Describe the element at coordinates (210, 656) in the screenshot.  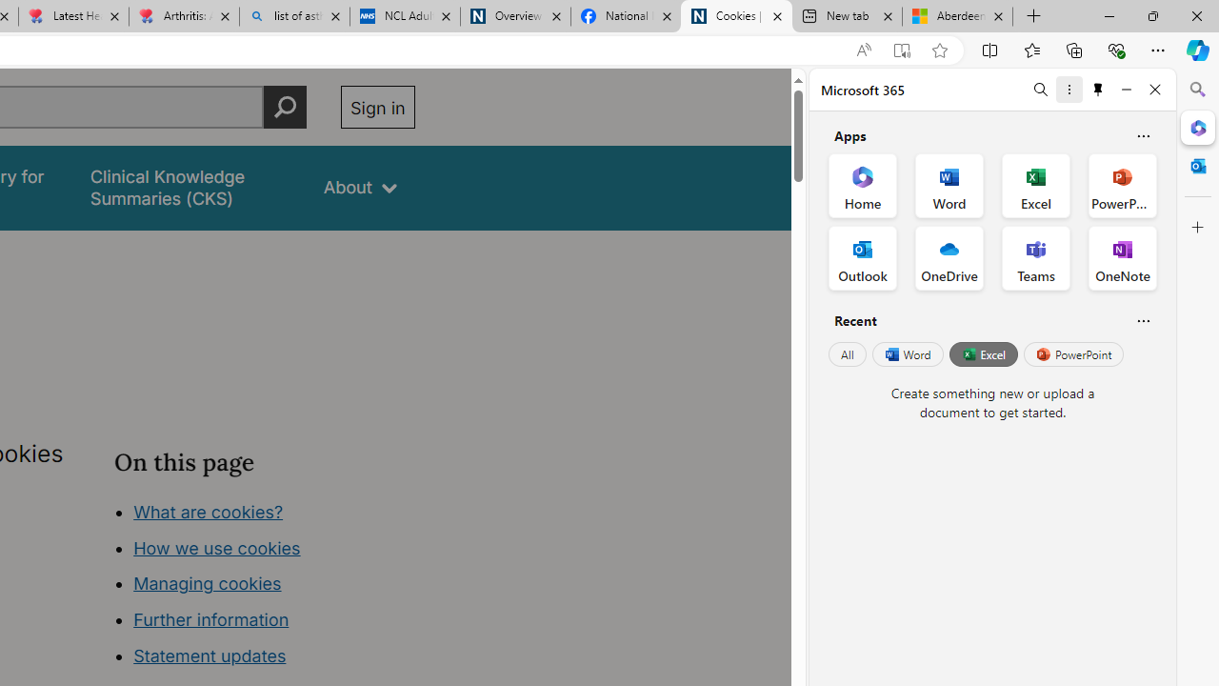
I see `Statement updates` at that location.